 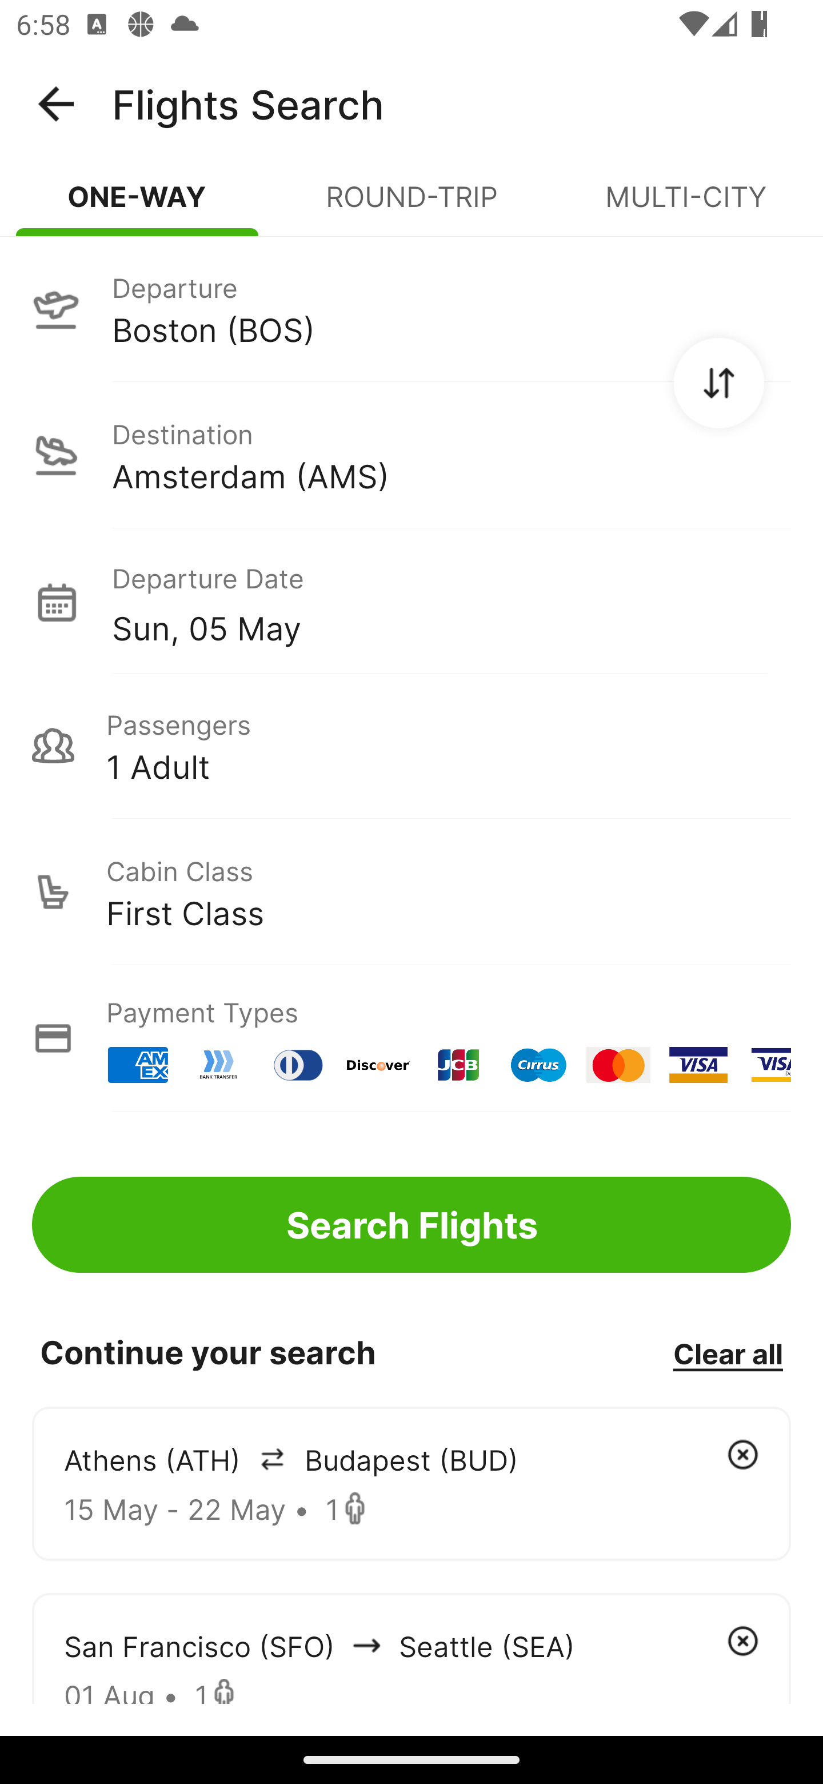 What do you see at coordinates (728, 1353) in the screenshot?
I see `Clear all` at bounding box center [728, 1353].